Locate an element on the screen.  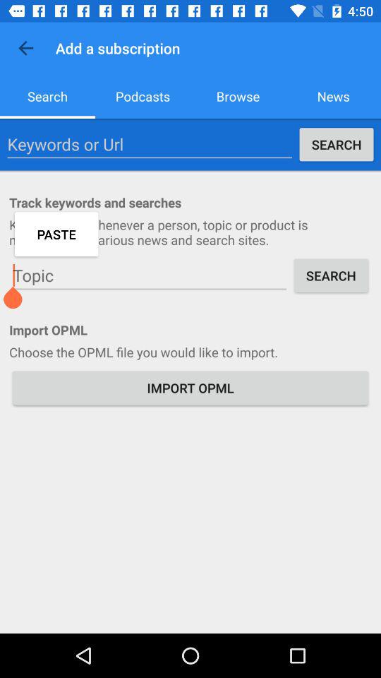
choose item to the left of the search item is located at coordinates (150, 275).